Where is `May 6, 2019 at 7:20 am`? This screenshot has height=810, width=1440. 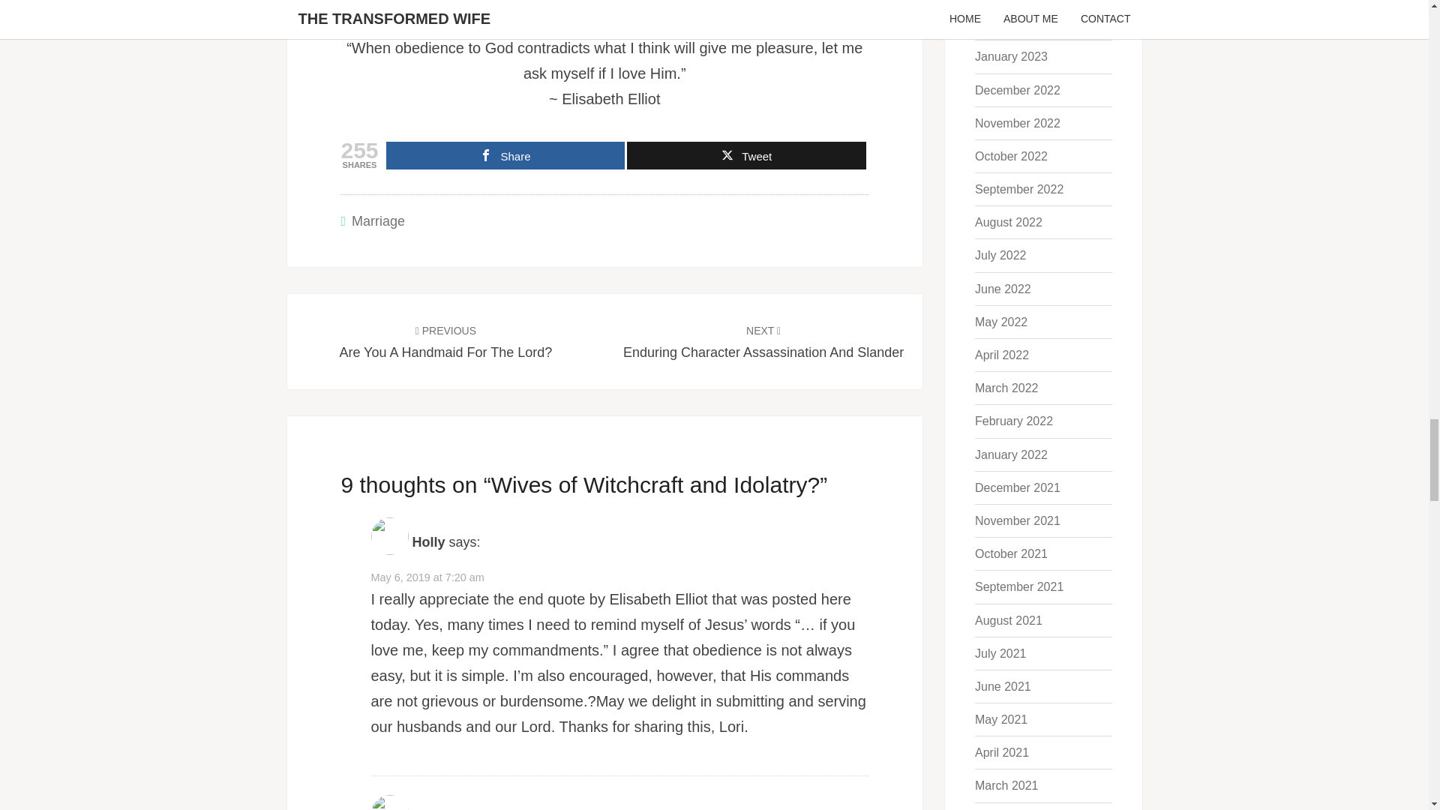 May 6, 2019 at 7:20 am is located at coordinates (505, 155).